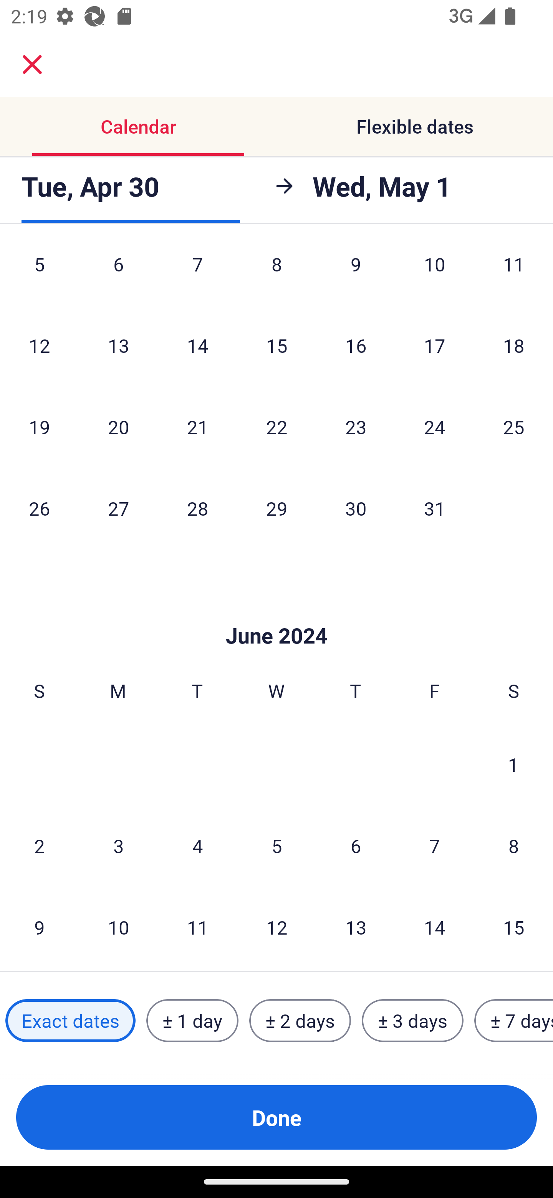 The width and height of the screenshot is (553, 1198). What do you see at coordinates (356, 846) in the screenshot?
I see `6 Thursday, June 6, 2024` at bounding box center [356, 846].